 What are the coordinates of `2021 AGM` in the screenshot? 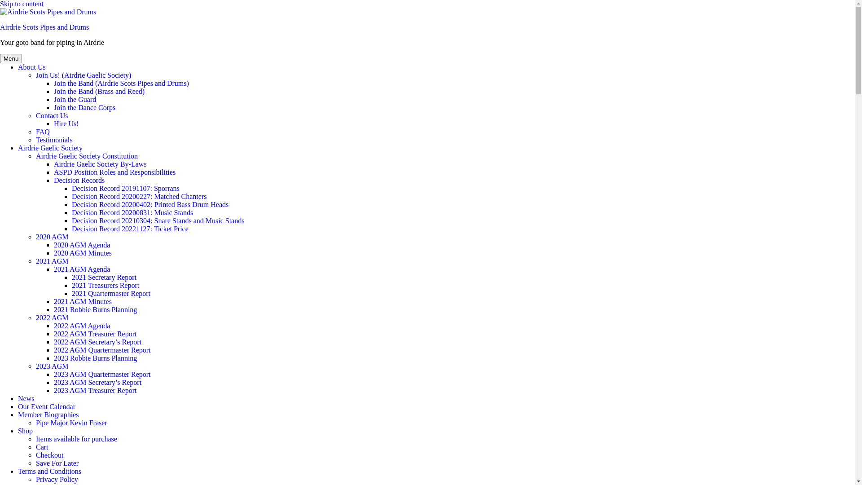 It's located at (52, 261).